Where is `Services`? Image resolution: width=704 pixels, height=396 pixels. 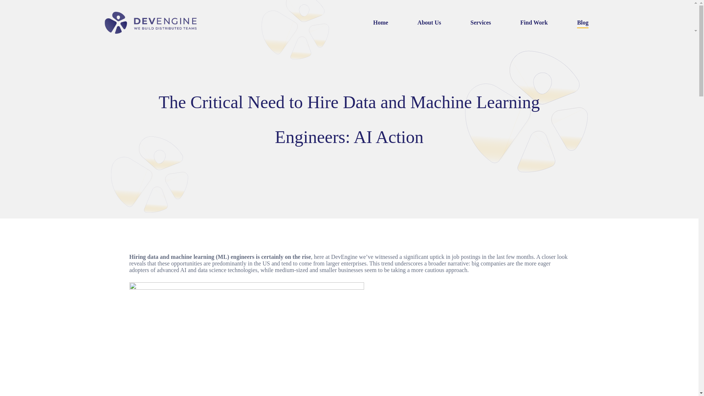 Services is located at coordinates (480, 23).